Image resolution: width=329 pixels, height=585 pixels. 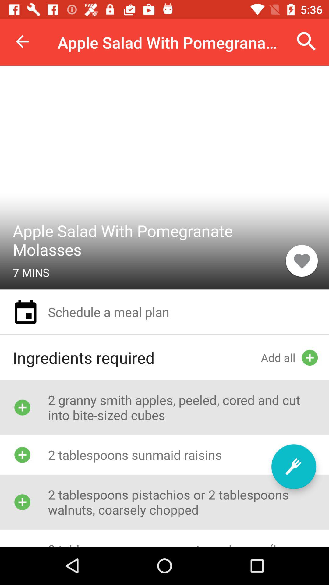 What do you see at coordinates (294, 466) in the screenshot?
I see `turn on the item below 2 granny smith item` at bounding box center [294, 466].